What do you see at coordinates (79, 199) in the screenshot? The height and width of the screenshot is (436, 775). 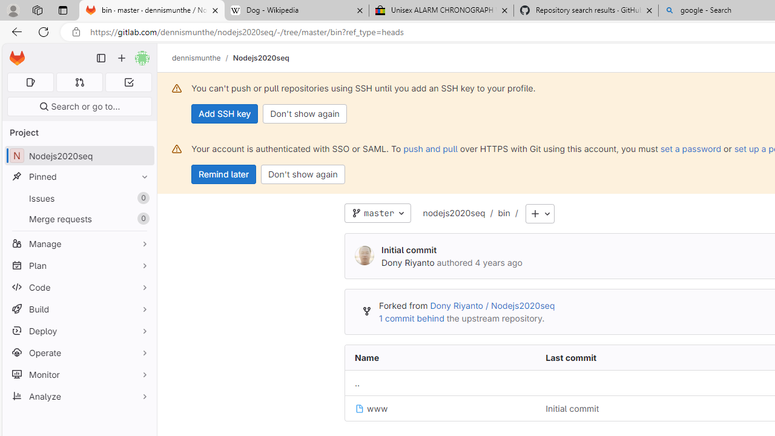 I see `Issues 0` at bounding box center [79, 199].